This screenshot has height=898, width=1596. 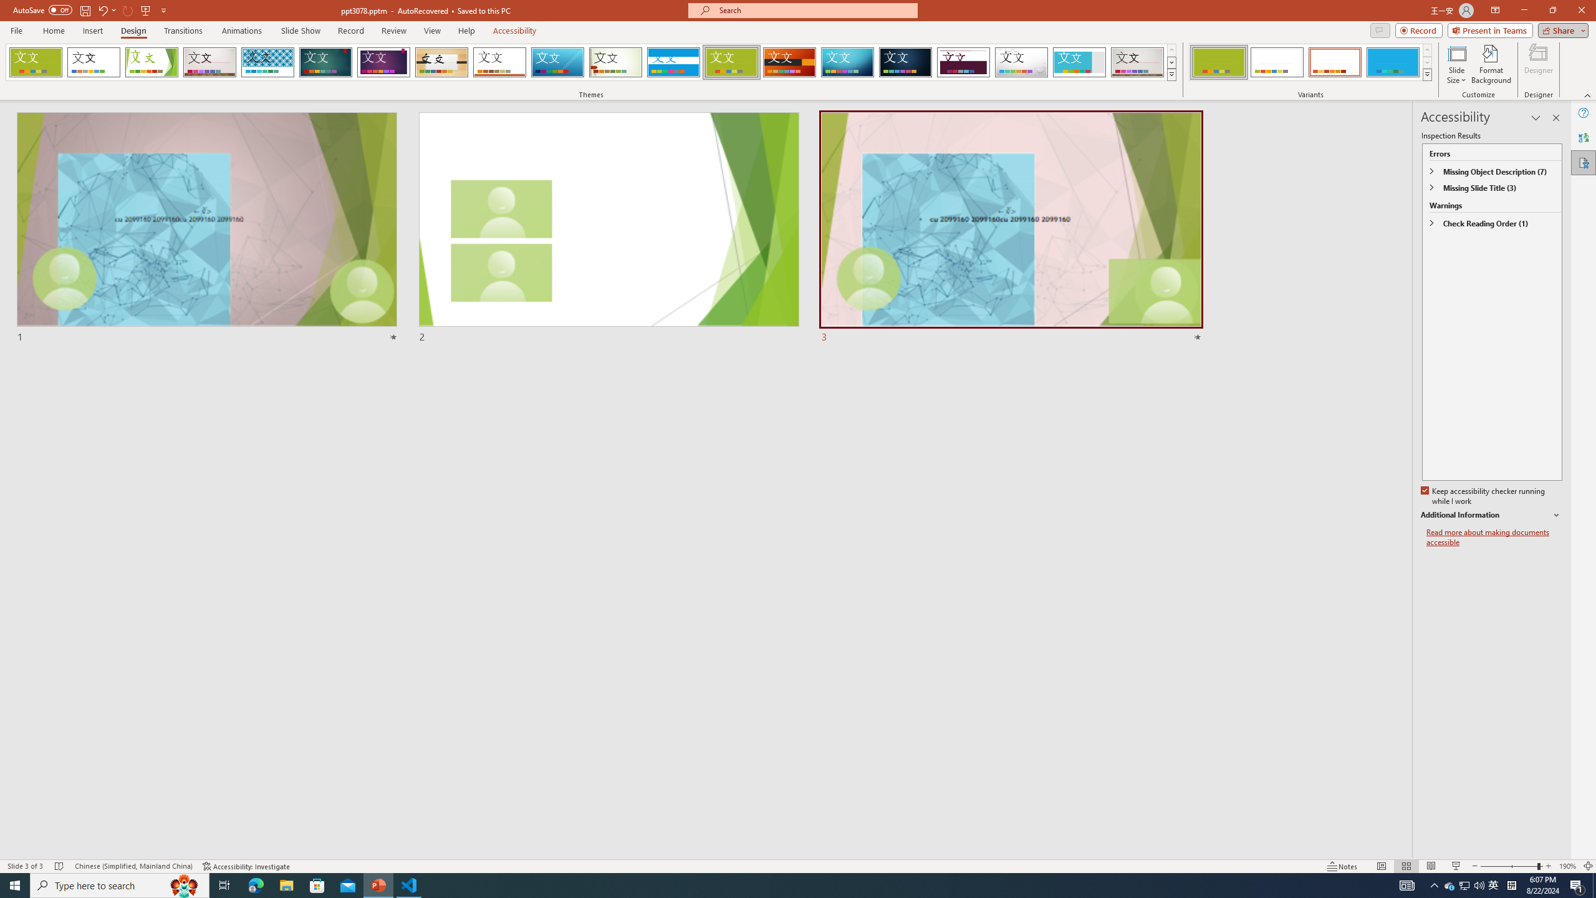 I want to click on Damask, so click(x=905, y=62).